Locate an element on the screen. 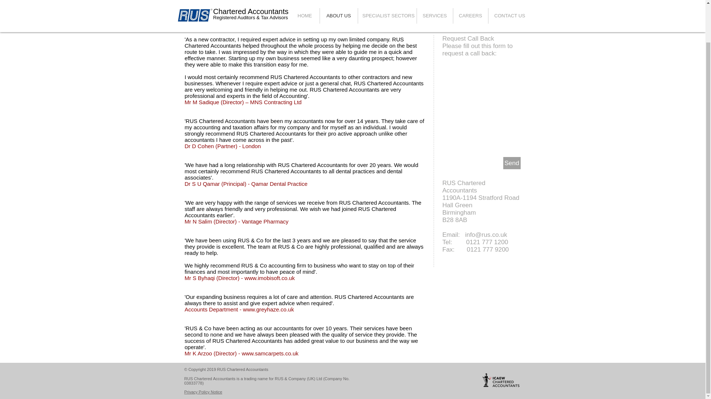 This screenshot has height=399, width=711. About Us is located at coordinates (254, 19).